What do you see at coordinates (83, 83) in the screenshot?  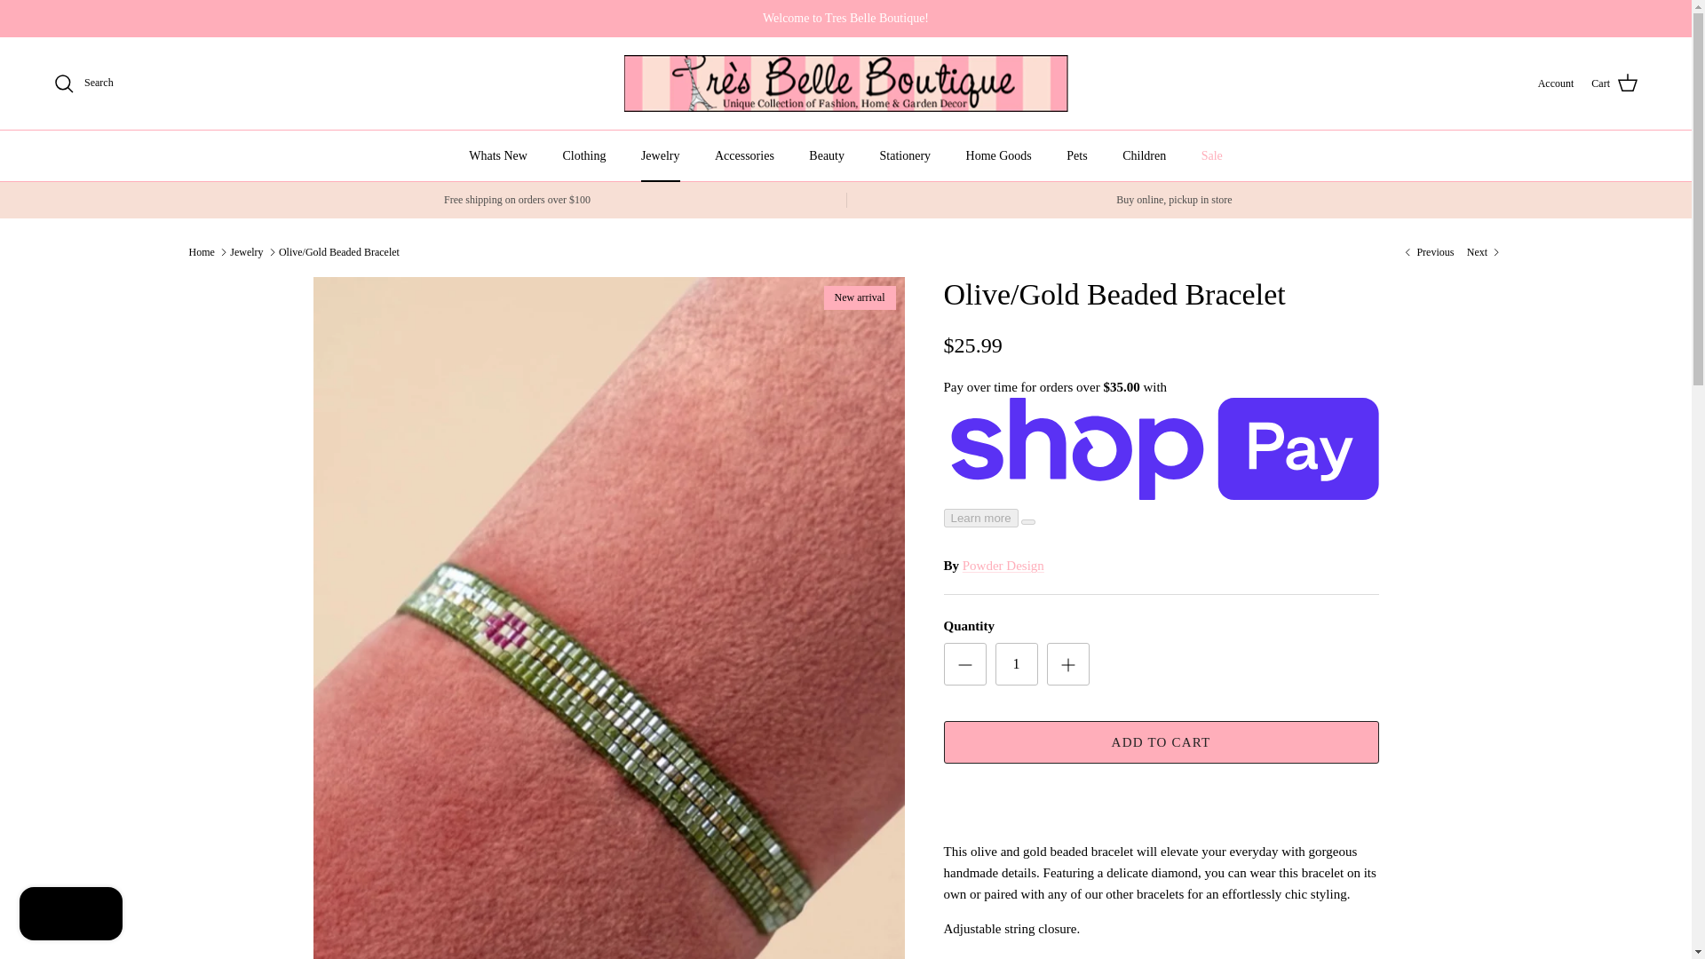 I see `Search` at bounding box center [83, 83].